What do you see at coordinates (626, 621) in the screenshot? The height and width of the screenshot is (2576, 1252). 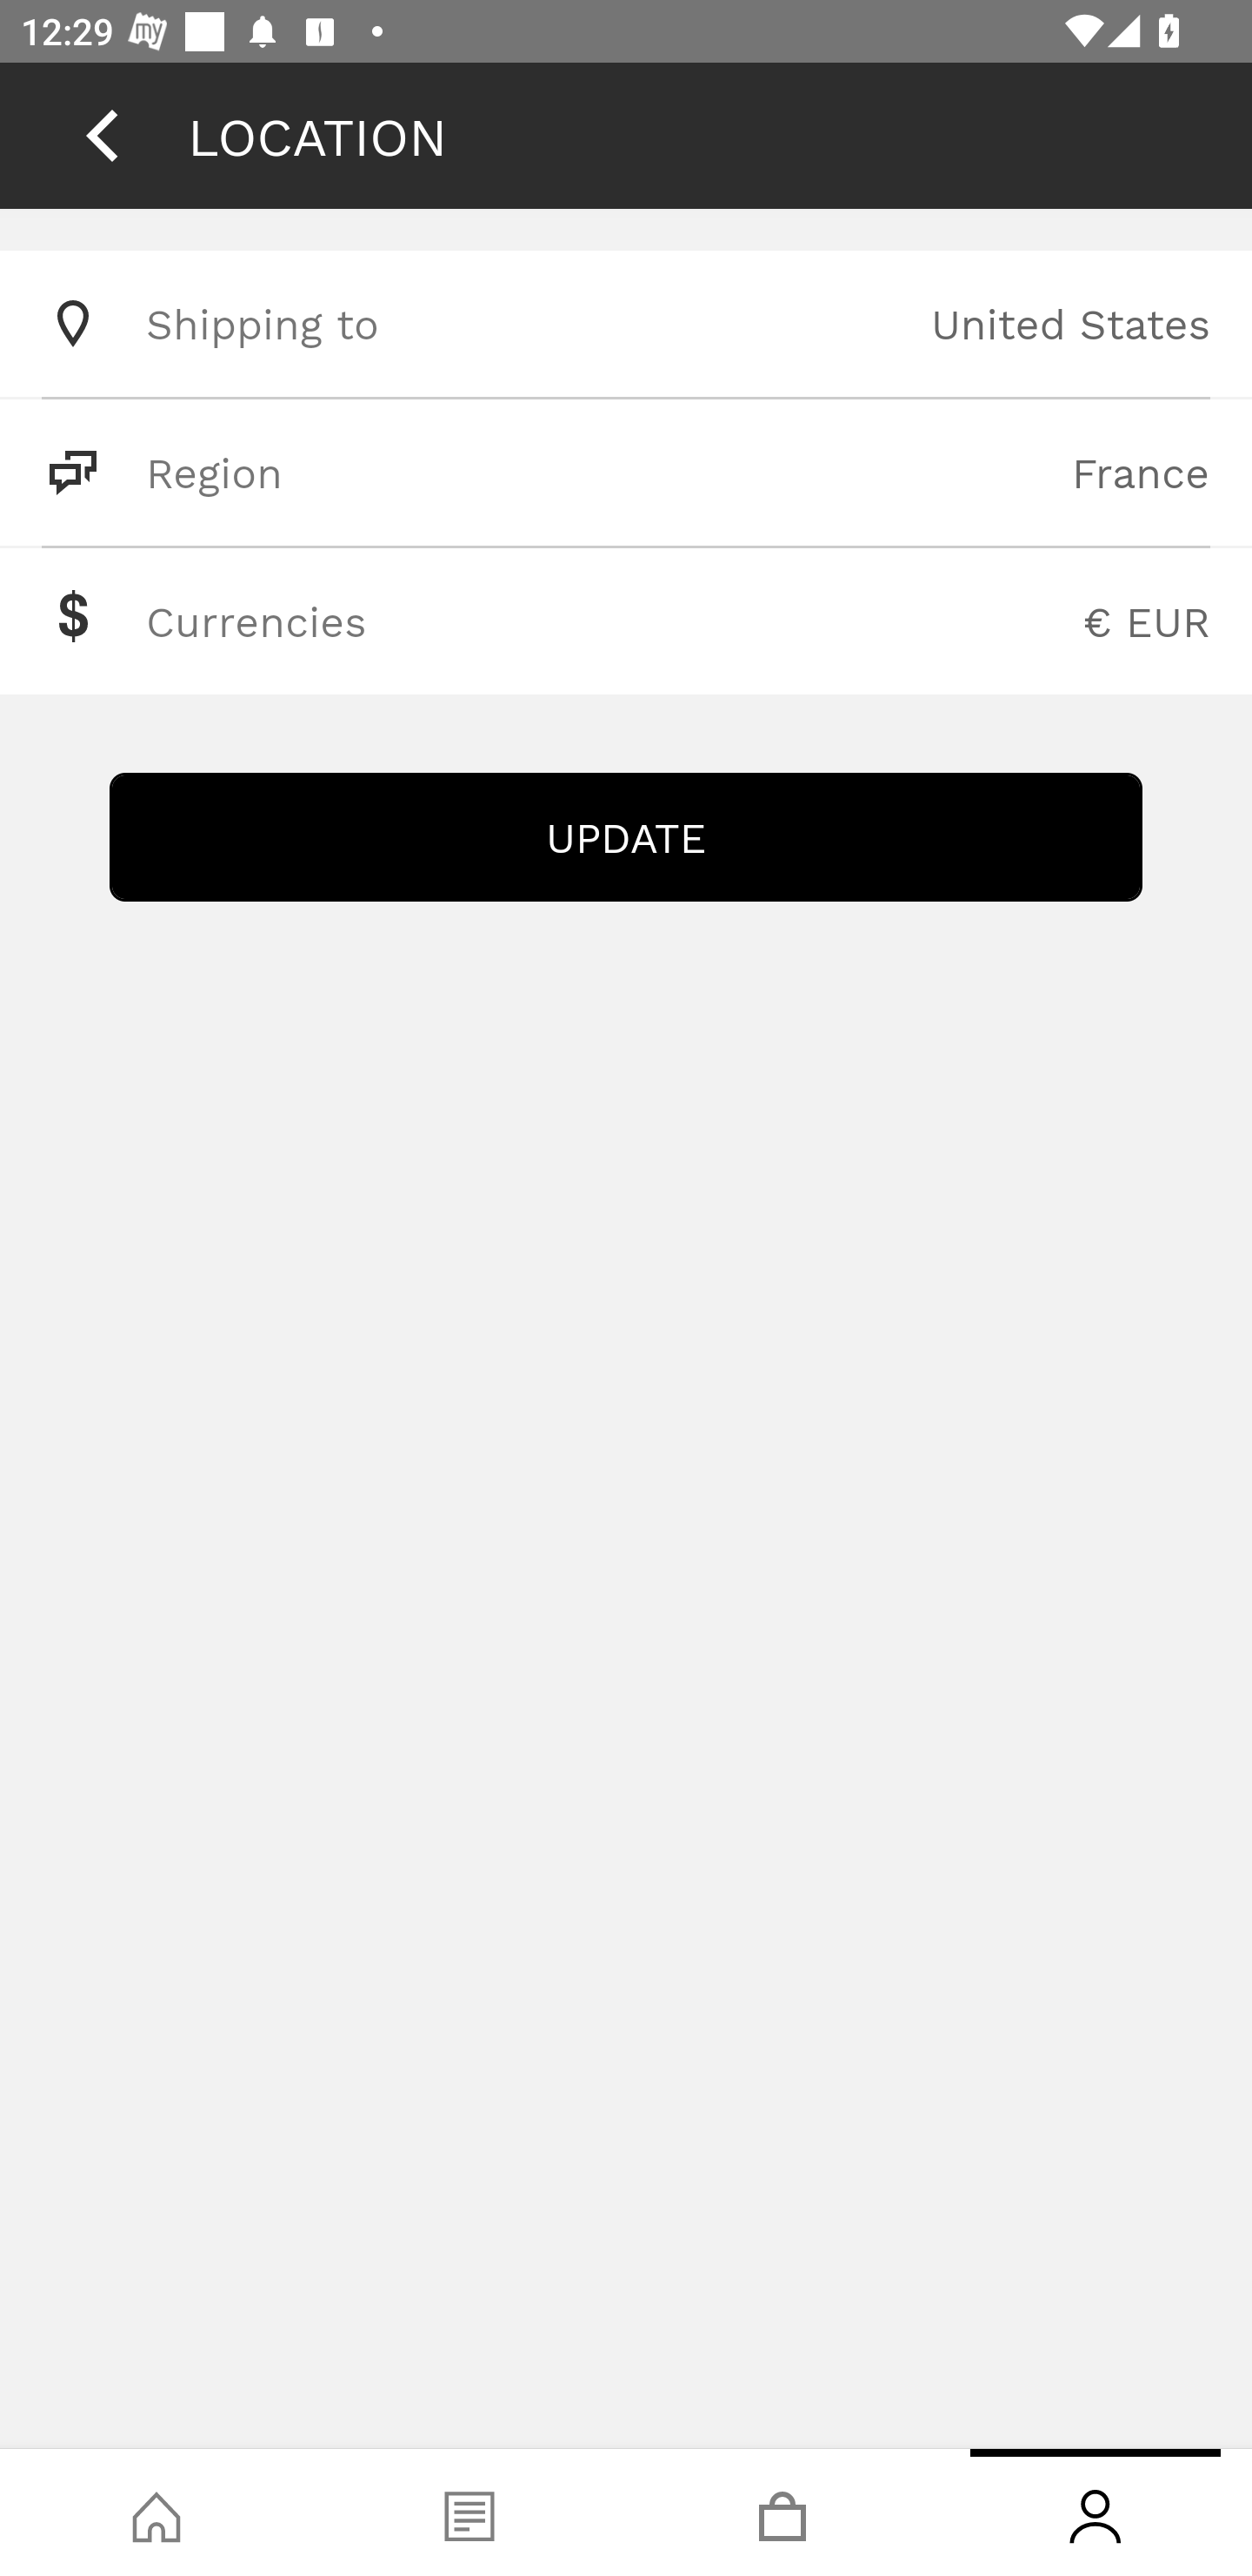 I see `Currencies Currencies € EUR` at bounding box center [626, 621].